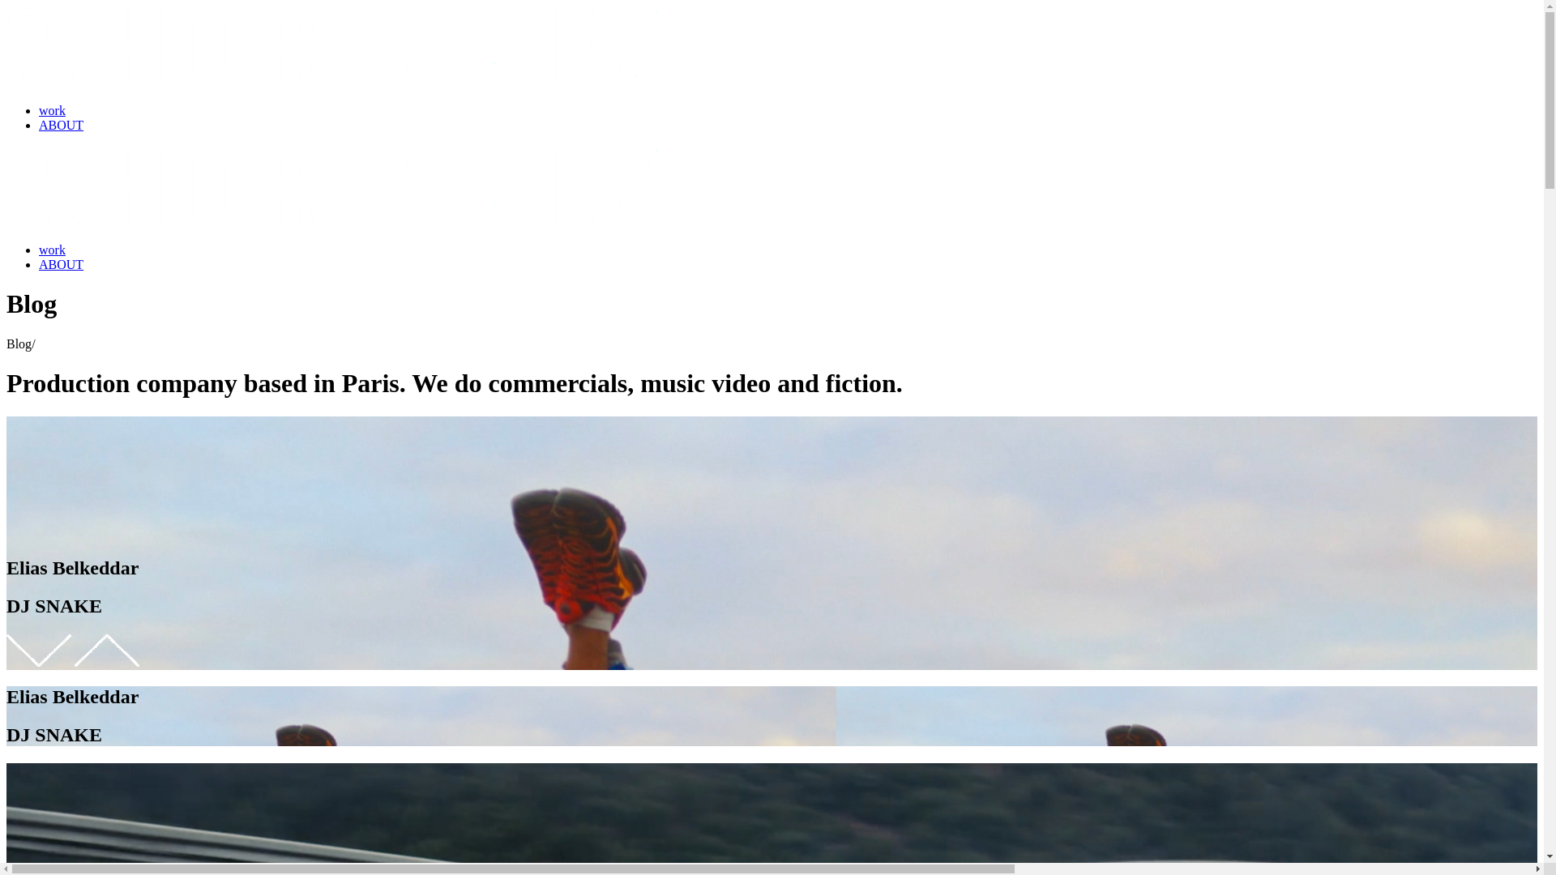 The image size is (1556, 875). What do you see at coordinates (62, 125) in the screenshot?
I see `ABOUT` at bounding box center [62, 125].